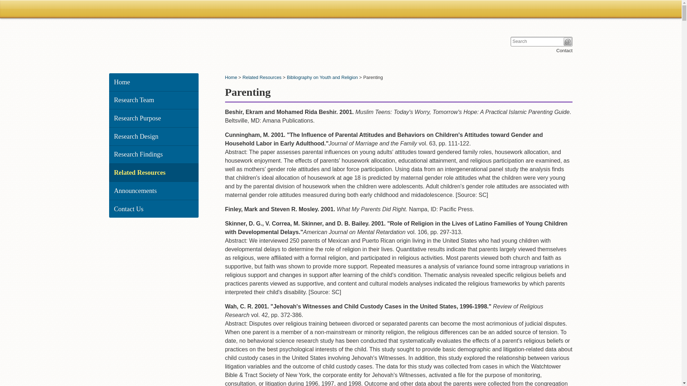 Image resolution: width=687 pixels, height=386 pixels. Describe the element at coordinates (154, 100) in the screenshot. I see `Research Team` at that location.